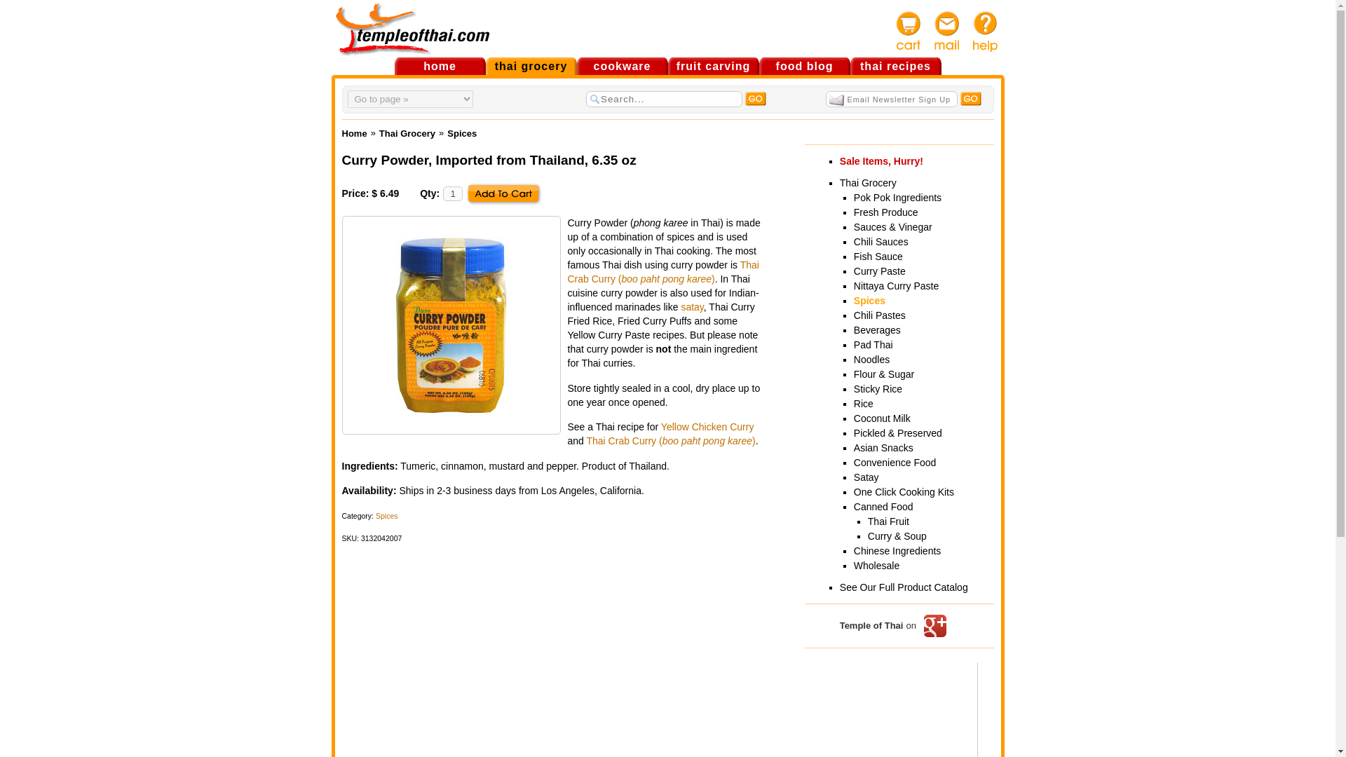  I want to click on Home, so click(355, 133).